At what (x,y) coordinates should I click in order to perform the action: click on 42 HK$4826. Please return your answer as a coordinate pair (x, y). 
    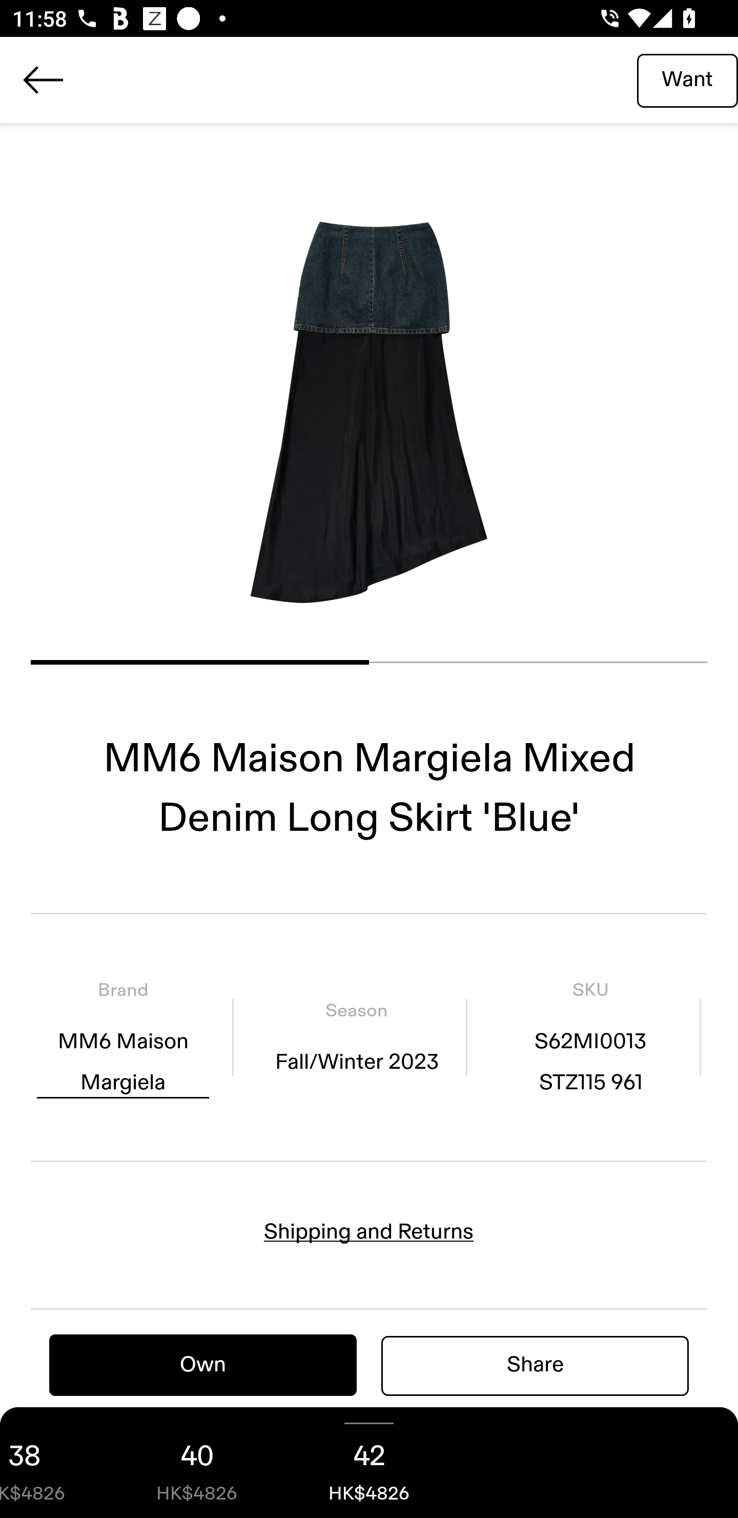
    Looking at the image, I should click on (369, 1463).